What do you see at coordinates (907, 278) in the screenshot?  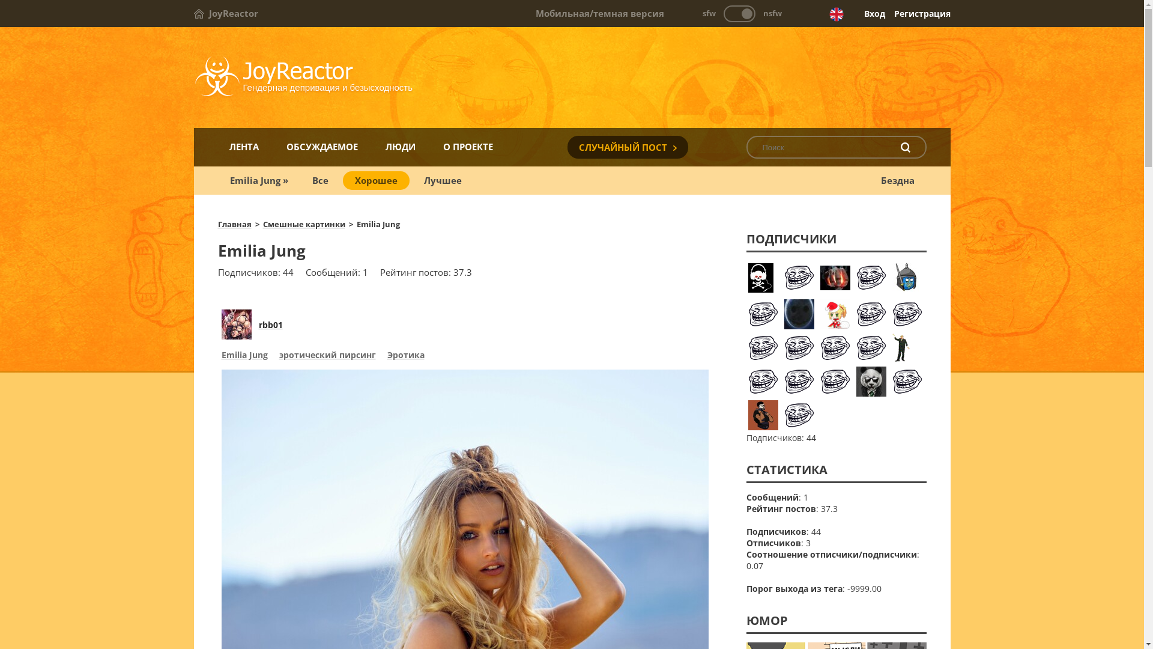 I see `JustName` at bounding box center [907, 278].